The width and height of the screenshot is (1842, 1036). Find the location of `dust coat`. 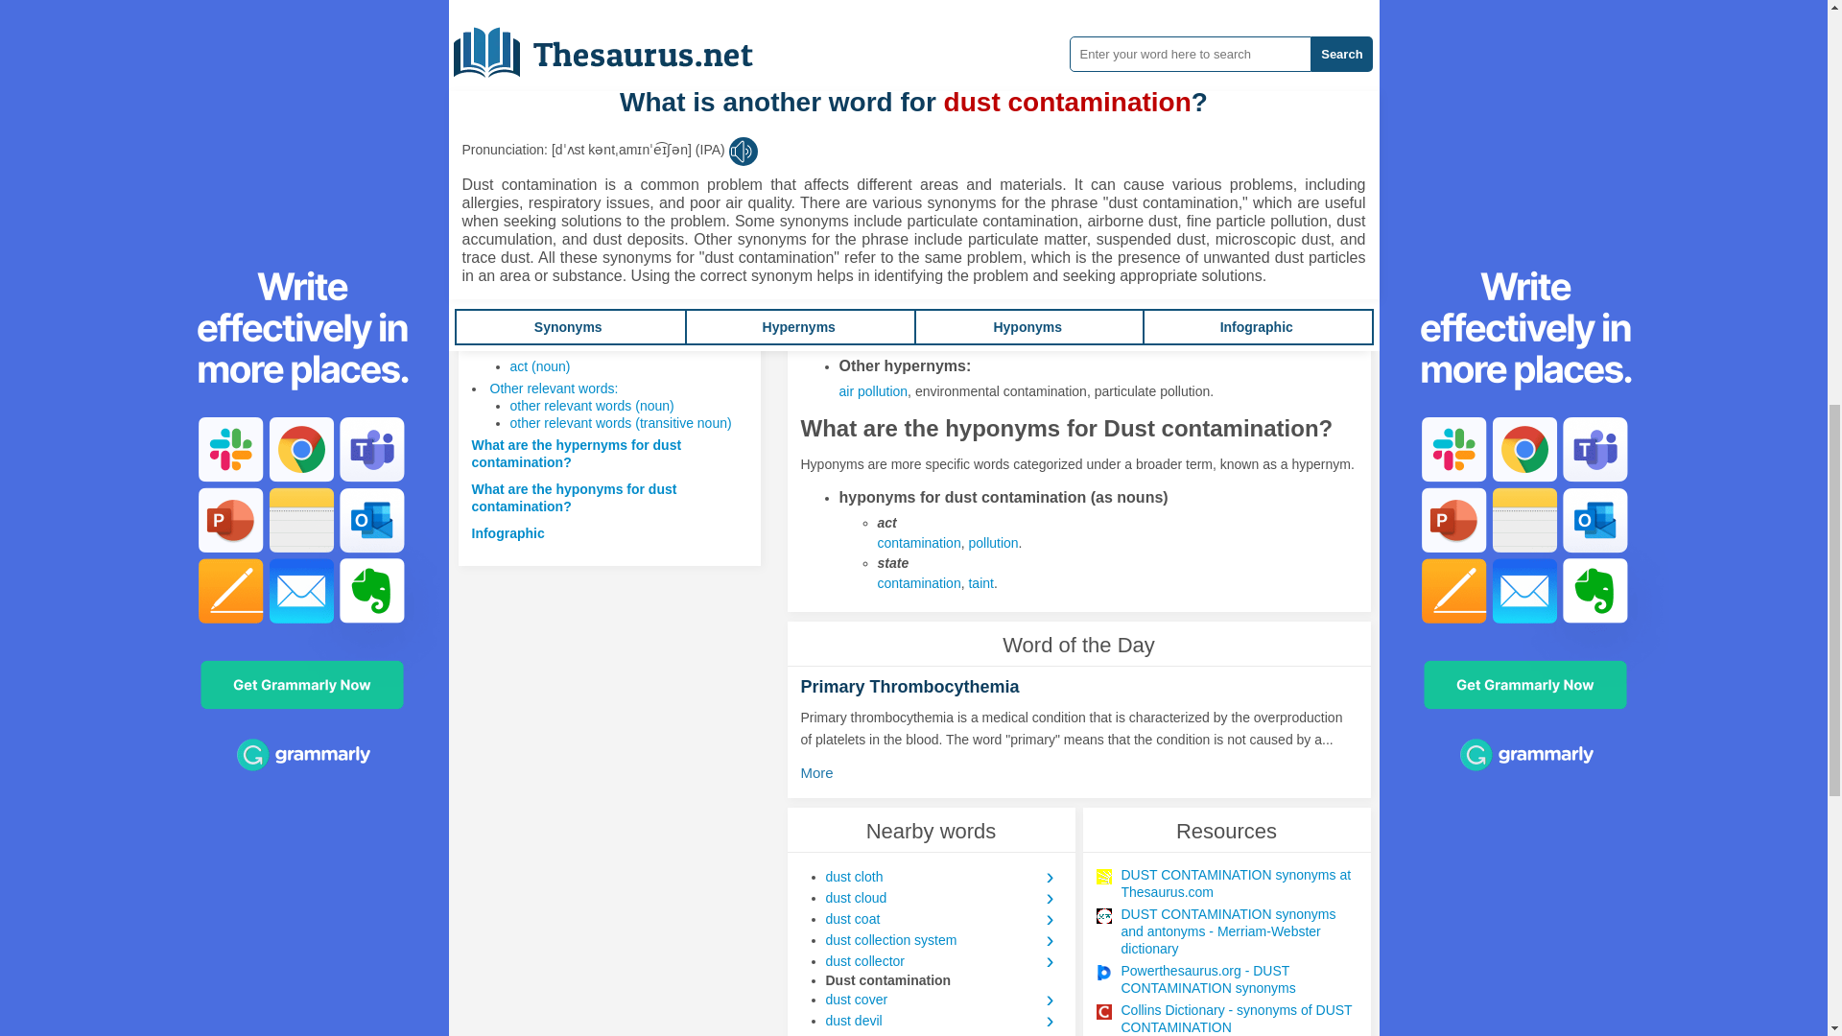

dust coat is located at coordinates (942, 919).